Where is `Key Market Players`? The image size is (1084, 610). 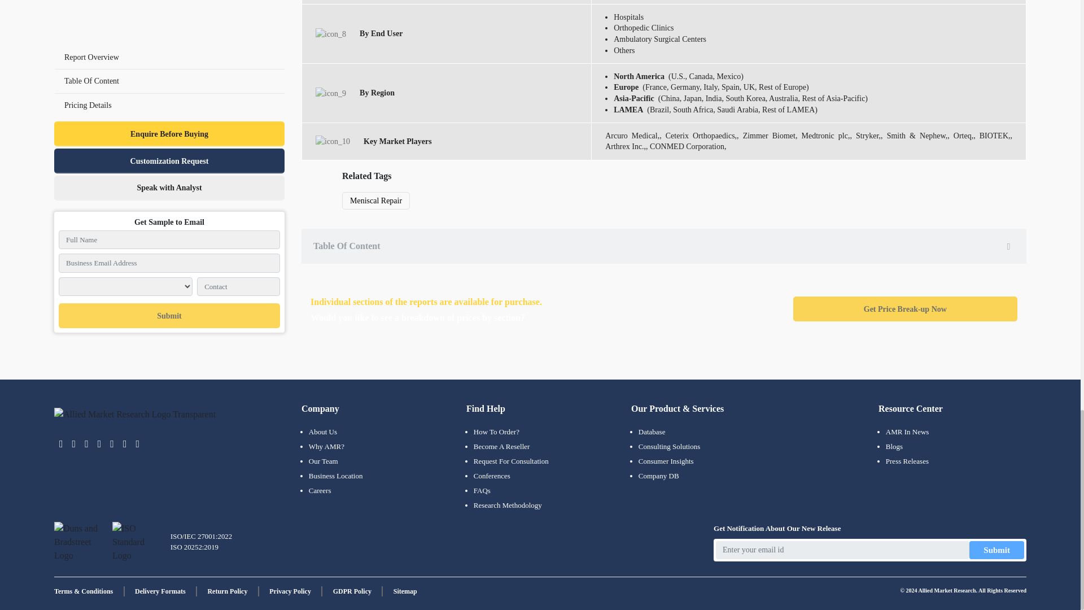
Key Market Players is located at coordinates (333, 141).